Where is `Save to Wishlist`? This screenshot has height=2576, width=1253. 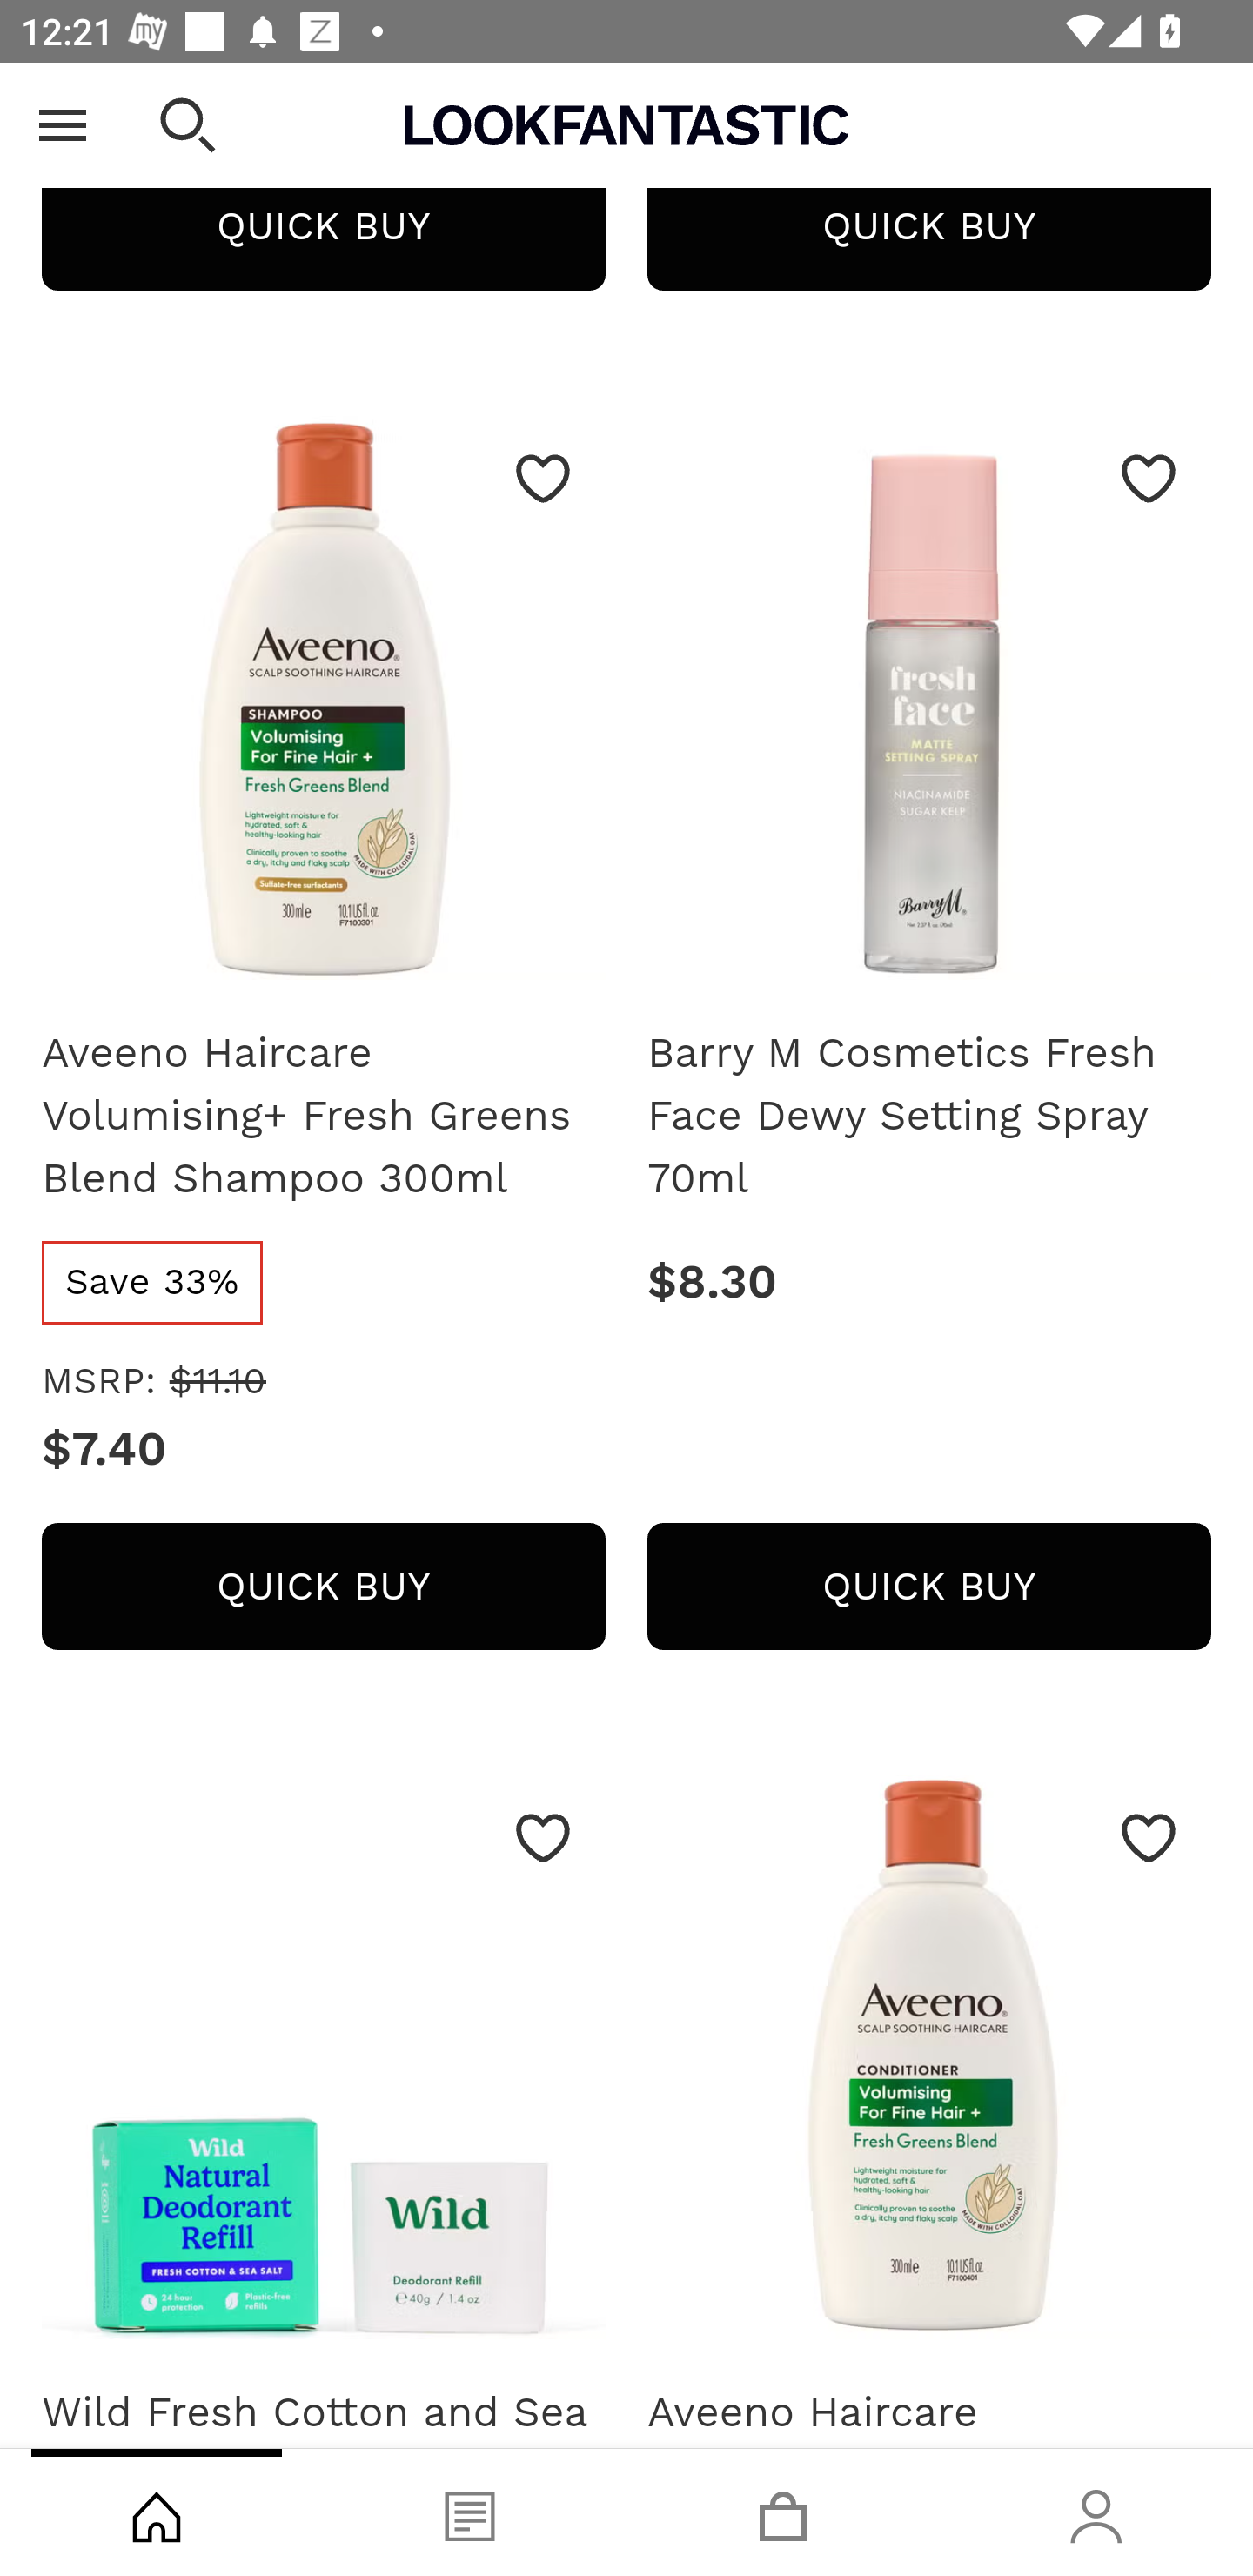
Save to Wishlist is located at coordinates (543, 1839).